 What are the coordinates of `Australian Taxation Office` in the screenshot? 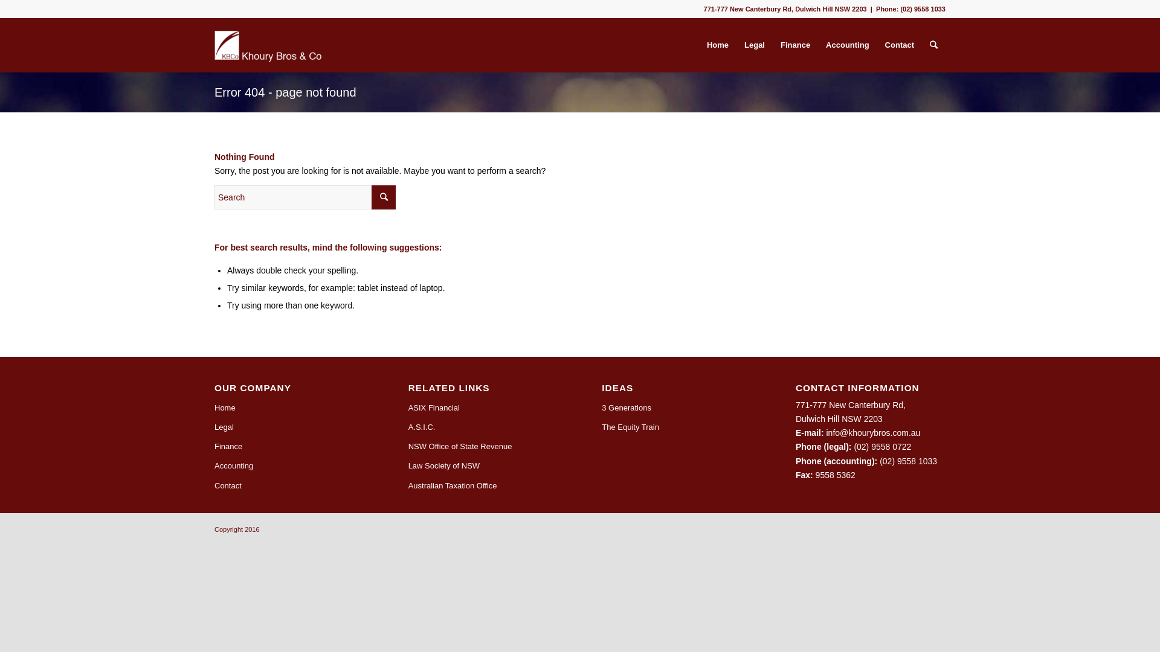 It's located at (483, 486).